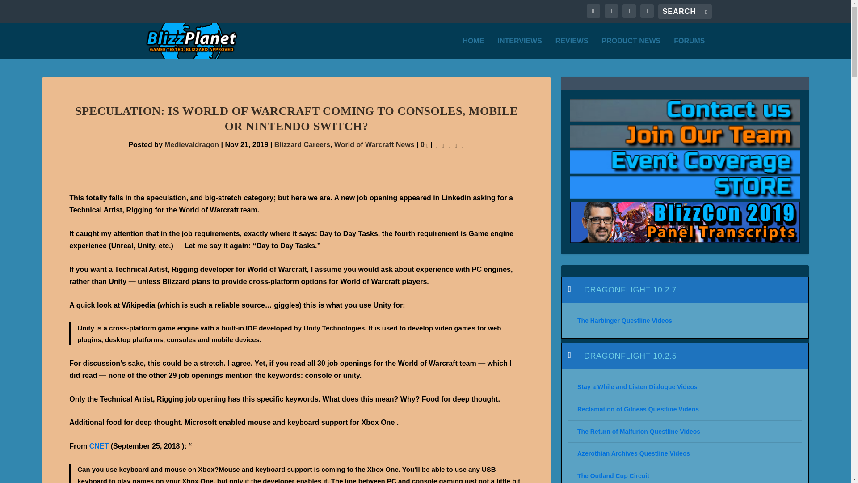  What do you see at coordinates (424, 144) in the screenshot?
I see `0` at bounding box center [424, 144].